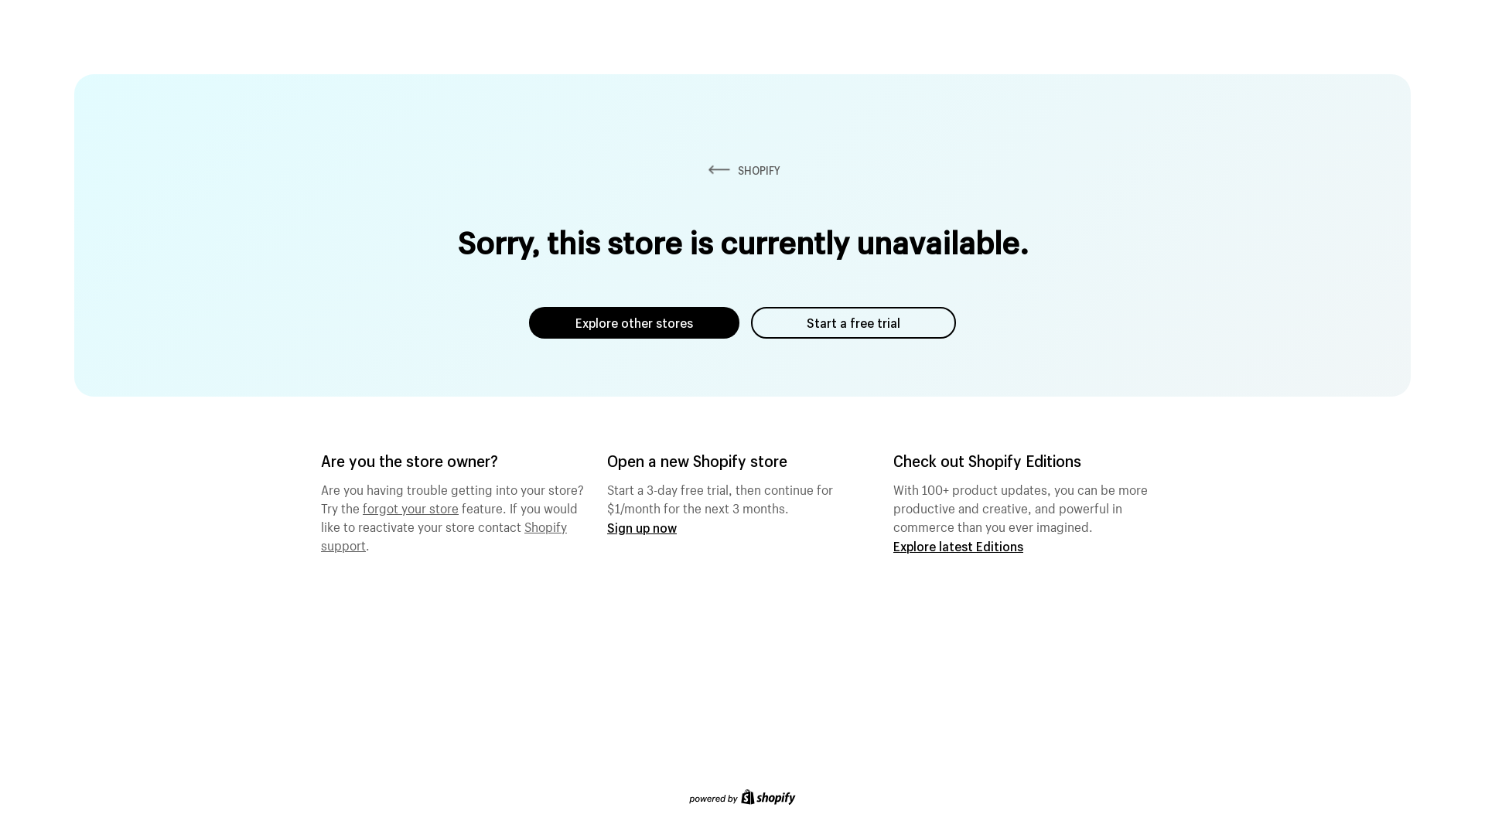  Describe the element at coordinates (634, 323) in the screenshot. I see `Explore other stores` at that location.